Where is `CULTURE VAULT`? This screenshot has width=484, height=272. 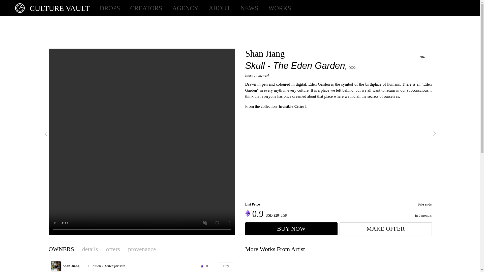 CULTURE VAULT is located at coordinates (50, 8).